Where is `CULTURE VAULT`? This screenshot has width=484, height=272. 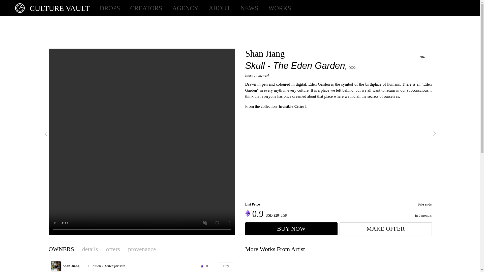 CULTURE VAULT is located at coordinates (50, 8).